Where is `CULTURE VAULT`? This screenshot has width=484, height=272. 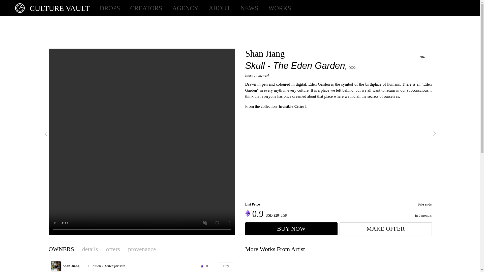 CULTURE VAULT is located at coordinates (50, 8).